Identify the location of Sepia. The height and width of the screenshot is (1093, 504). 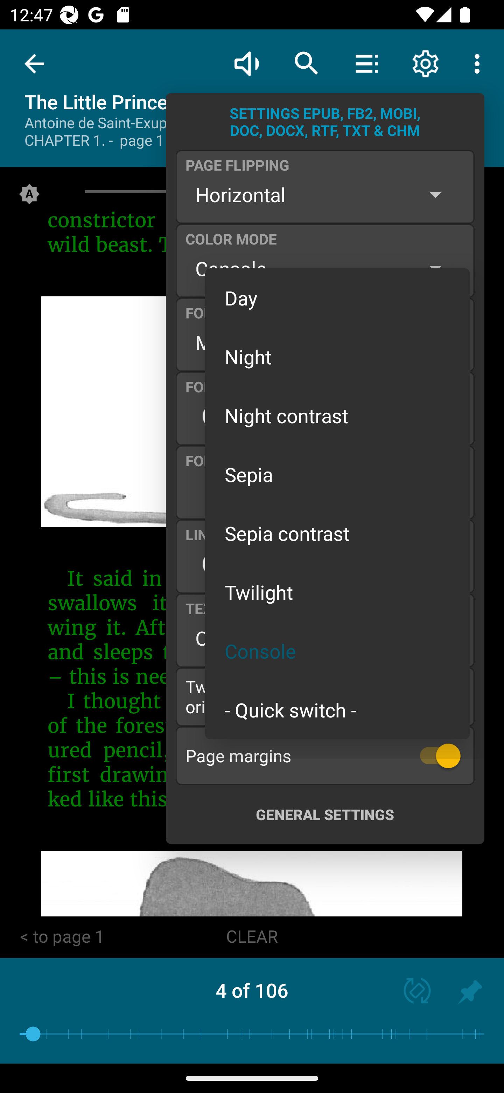
(337, 474).